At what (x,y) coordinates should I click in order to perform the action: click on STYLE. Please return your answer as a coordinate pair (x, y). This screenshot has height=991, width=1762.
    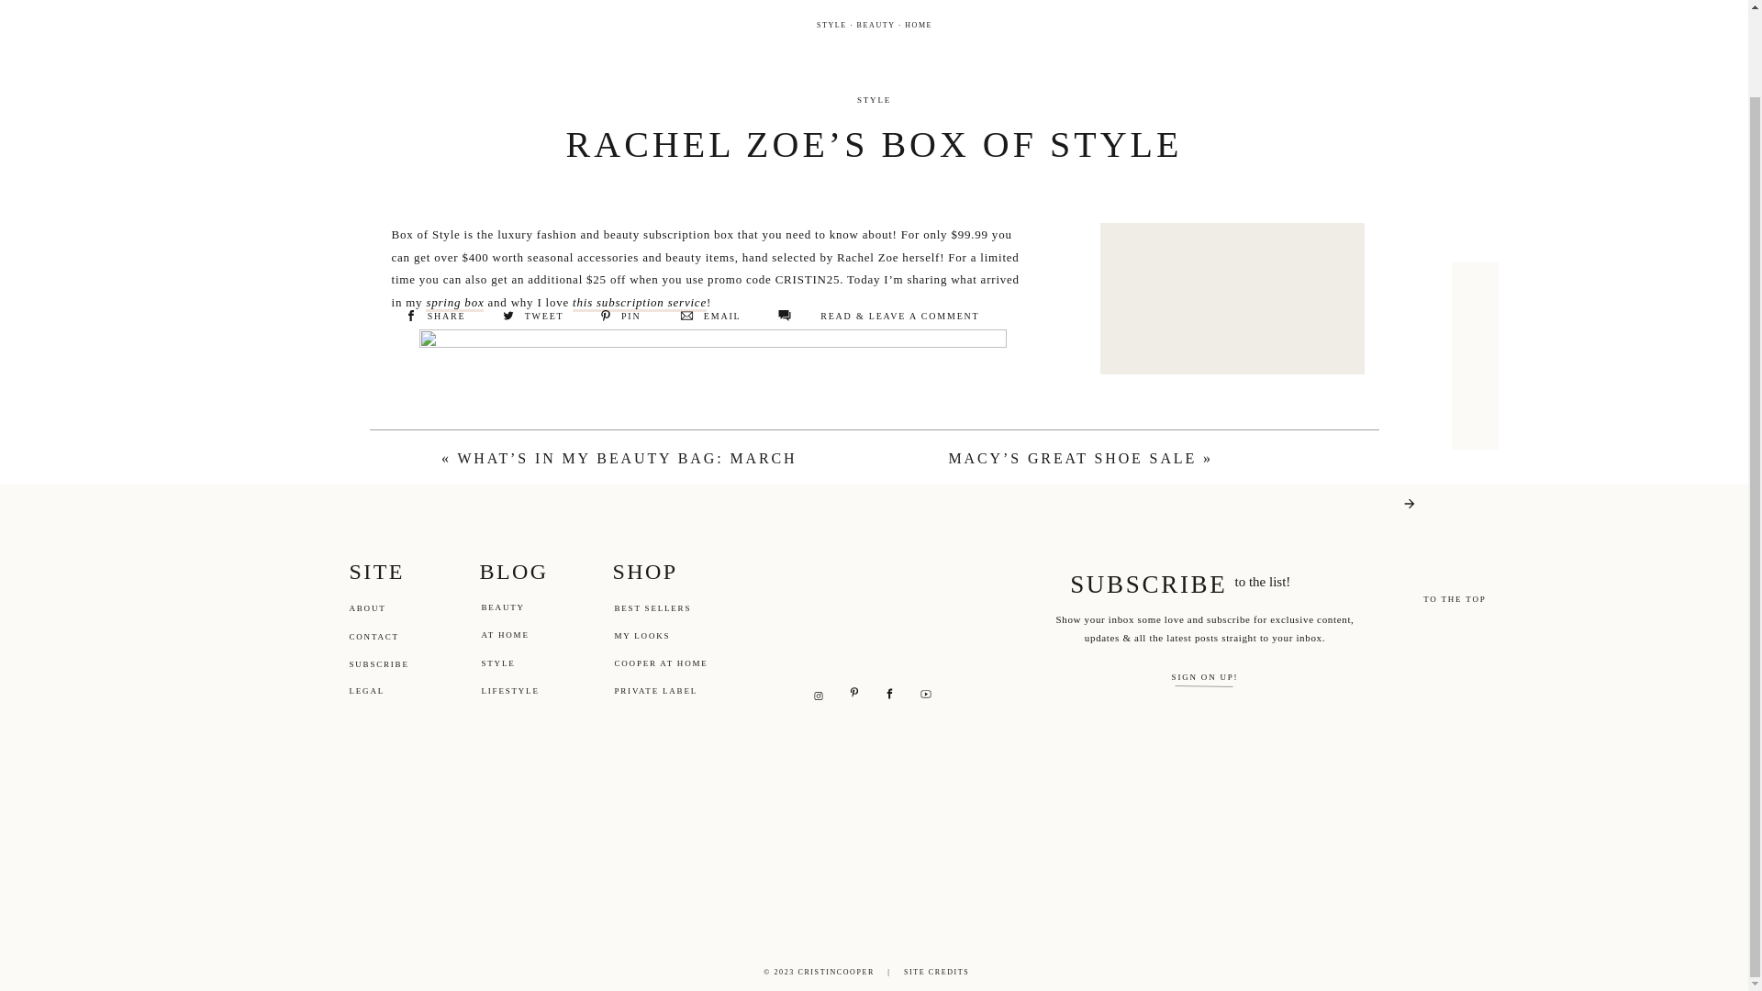
    Looking at the image, I should click on (874, 99).